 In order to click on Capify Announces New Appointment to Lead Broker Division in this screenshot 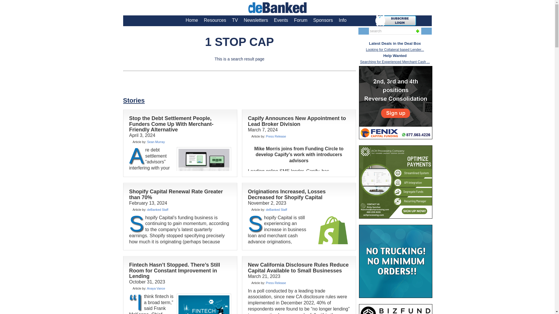, I will do `click(297, 121)`.